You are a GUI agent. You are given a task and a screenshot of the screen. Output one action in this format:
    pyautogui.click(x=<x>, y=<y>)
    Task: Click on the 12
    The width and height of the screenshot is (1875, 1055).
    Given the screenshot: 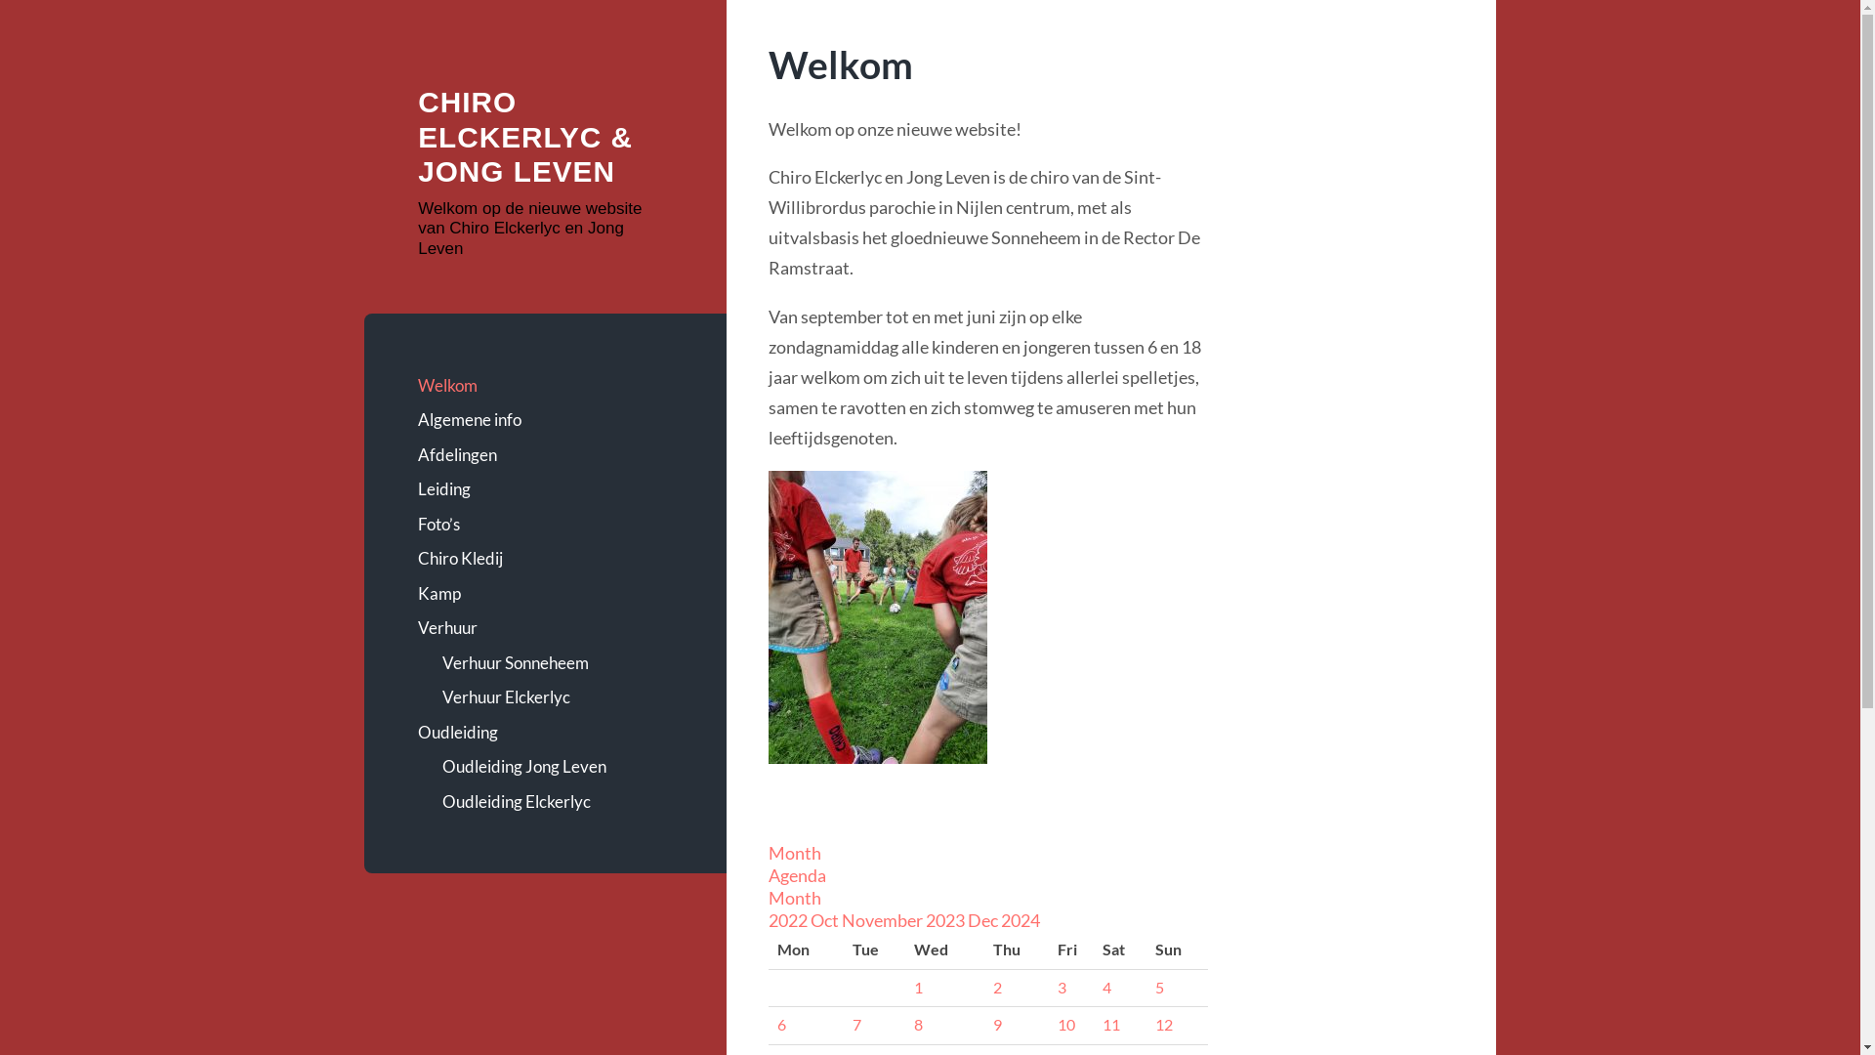 What is the action you would take?
    pyautogui.click(x=1164, y=1025)
    